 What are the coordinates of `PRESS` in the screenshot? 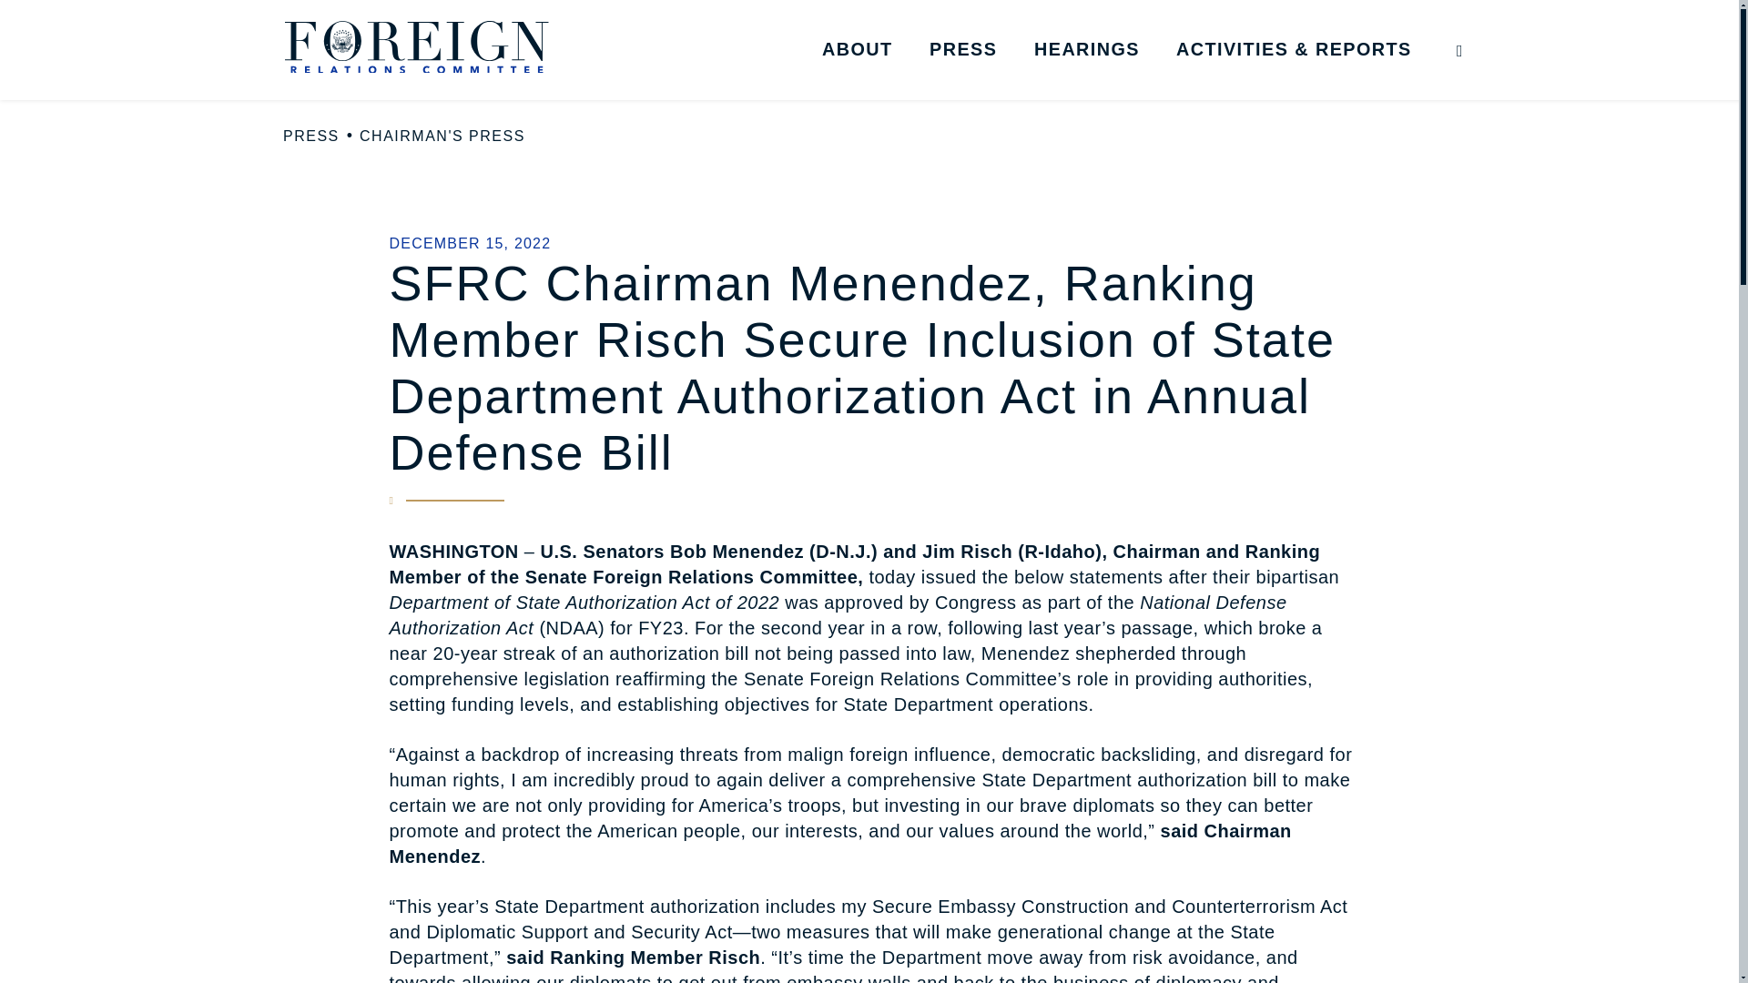 It's located at (963, 49).